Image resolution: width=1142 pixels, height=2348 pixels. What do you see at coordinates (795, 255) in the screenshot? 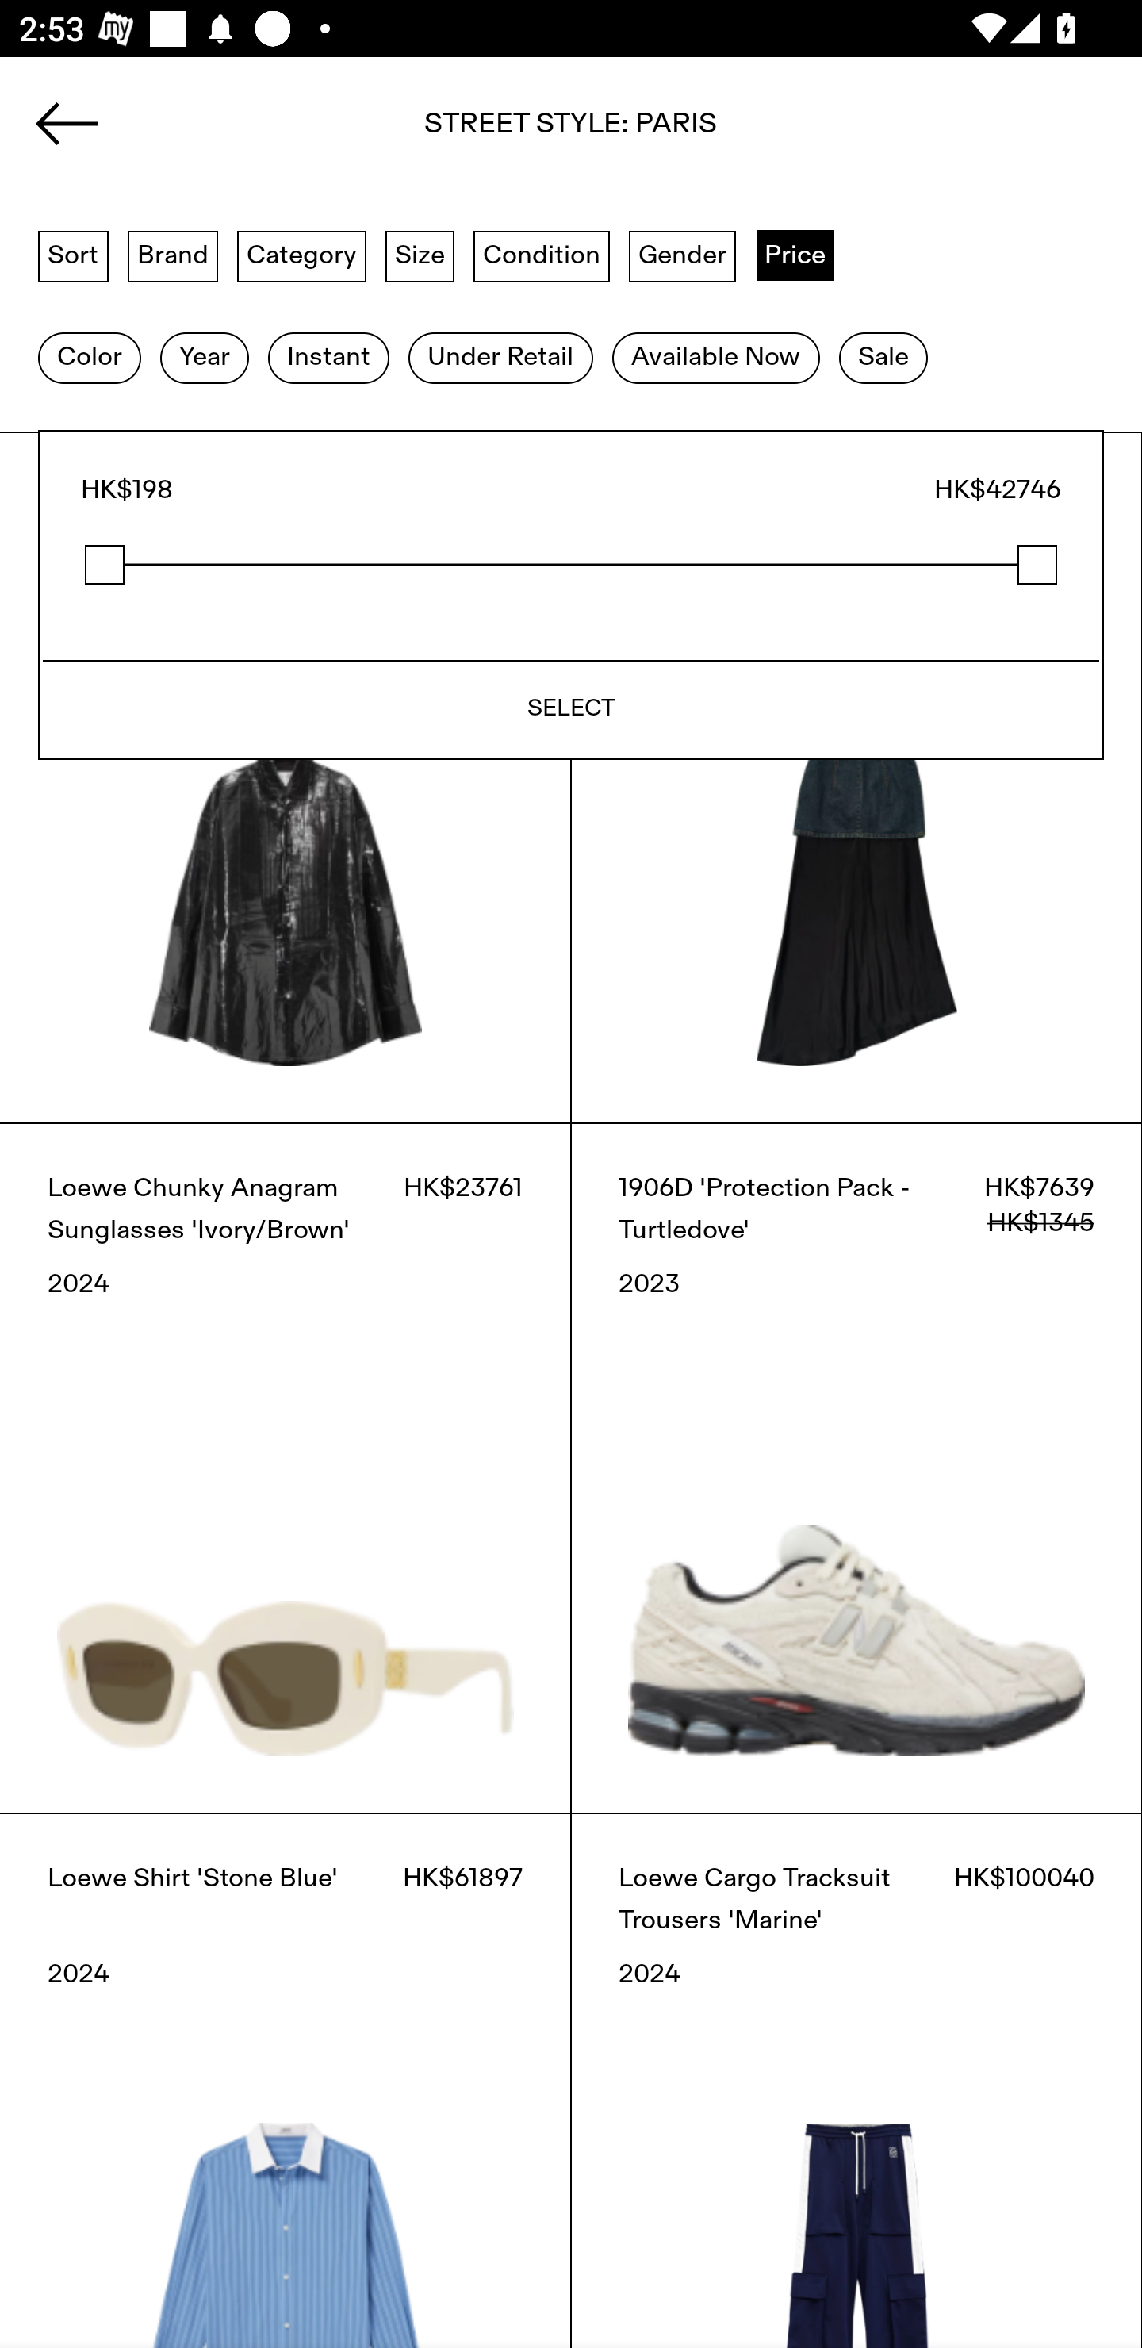
I see `Price` at bounding box center [795, 255].